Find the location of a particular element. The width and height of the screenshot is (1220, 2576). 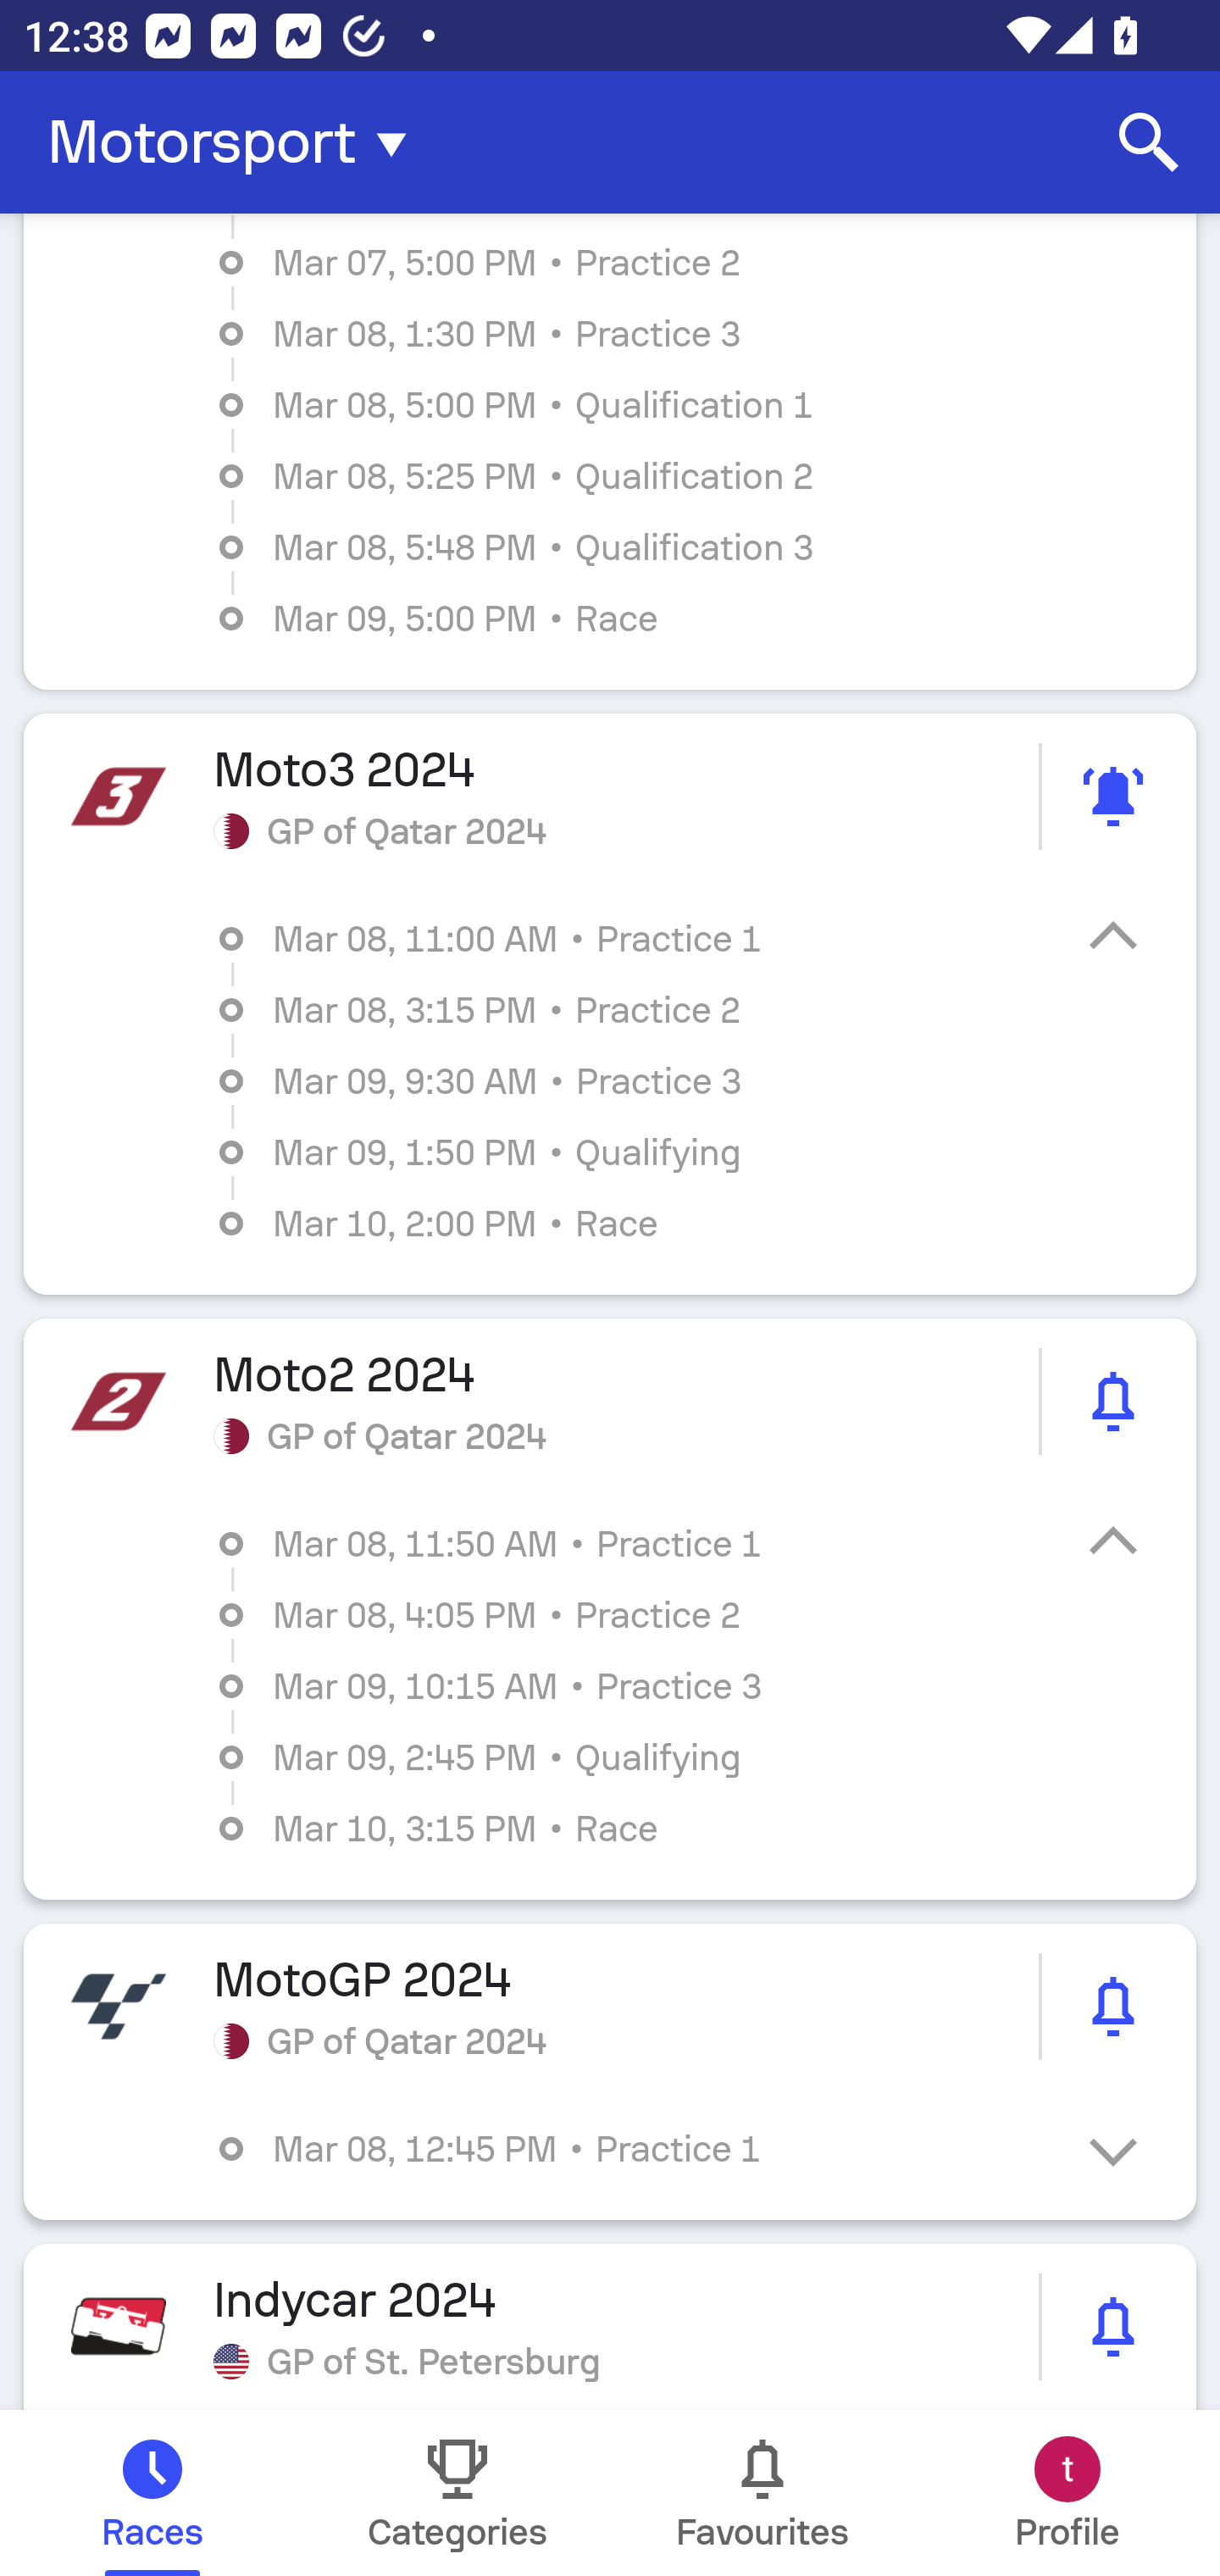

Favourites is located at coordinates (762, 2493).